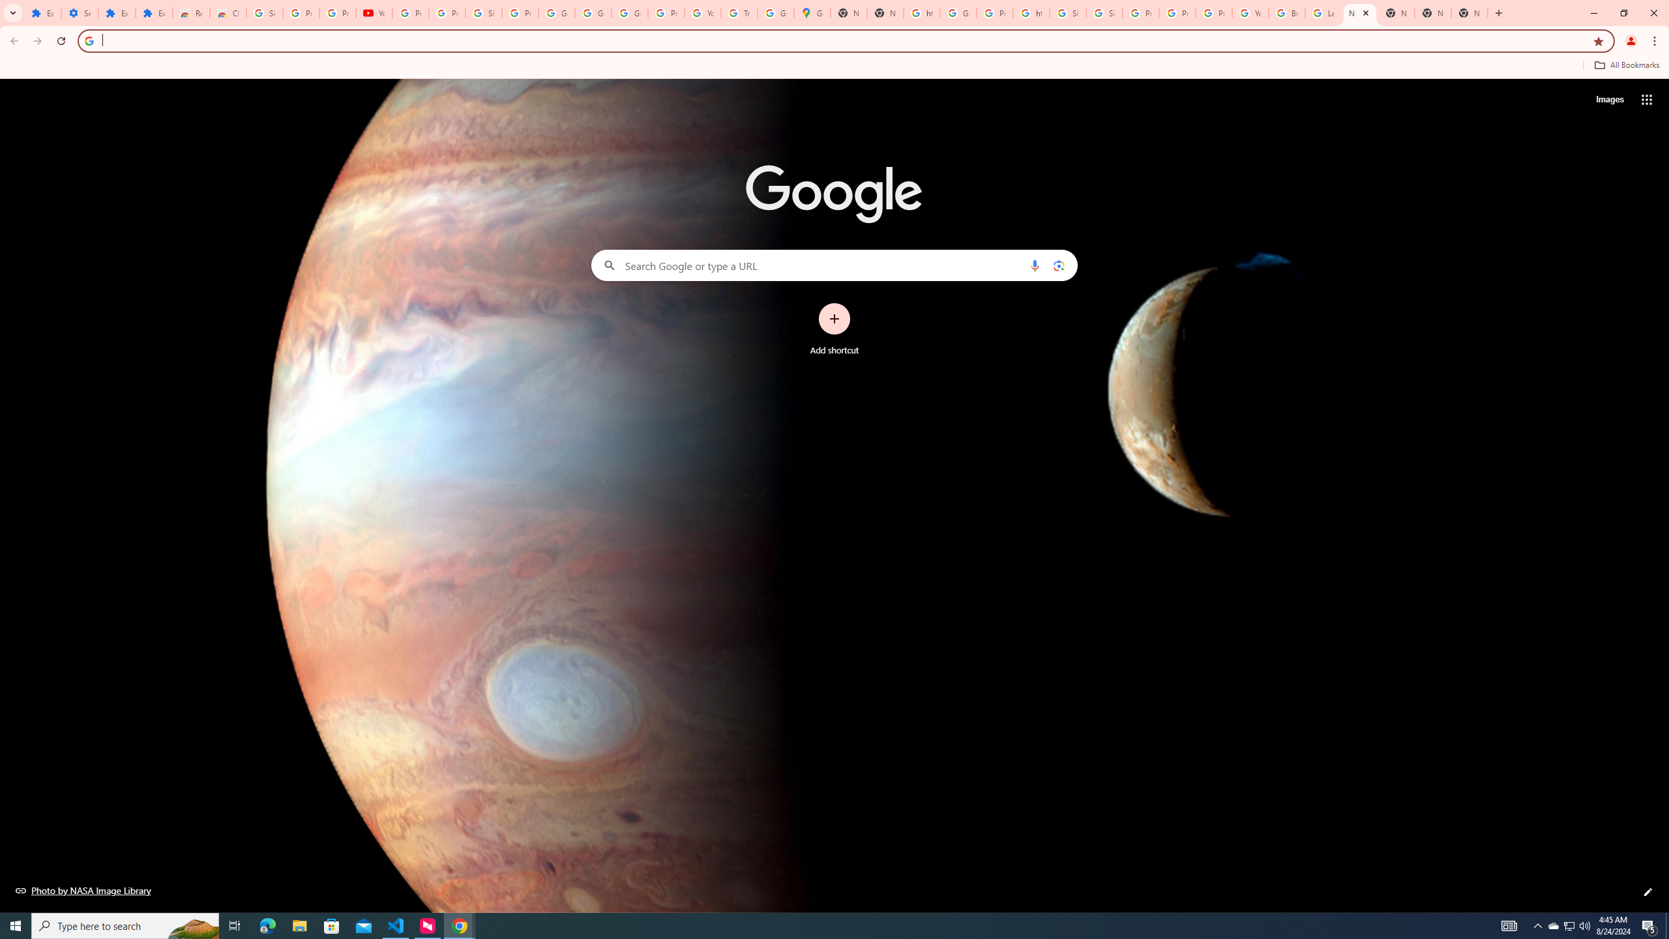 The height and width of the screenshot is (939, 1669). Describe the element at coordinates (834, 67) in the screenshot. I see `Bookmarks` at that location.